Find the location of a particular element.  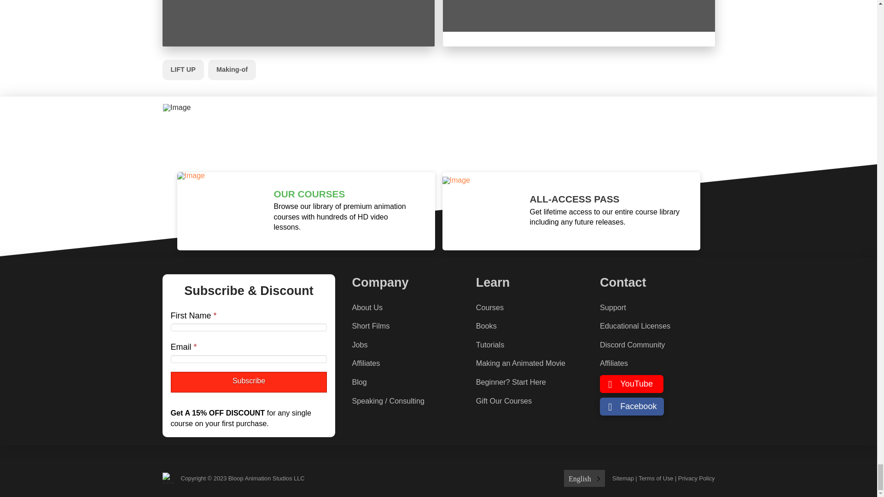

5 TV Shows Using Toon Boom Harmony is located at coordinates (579, 23).